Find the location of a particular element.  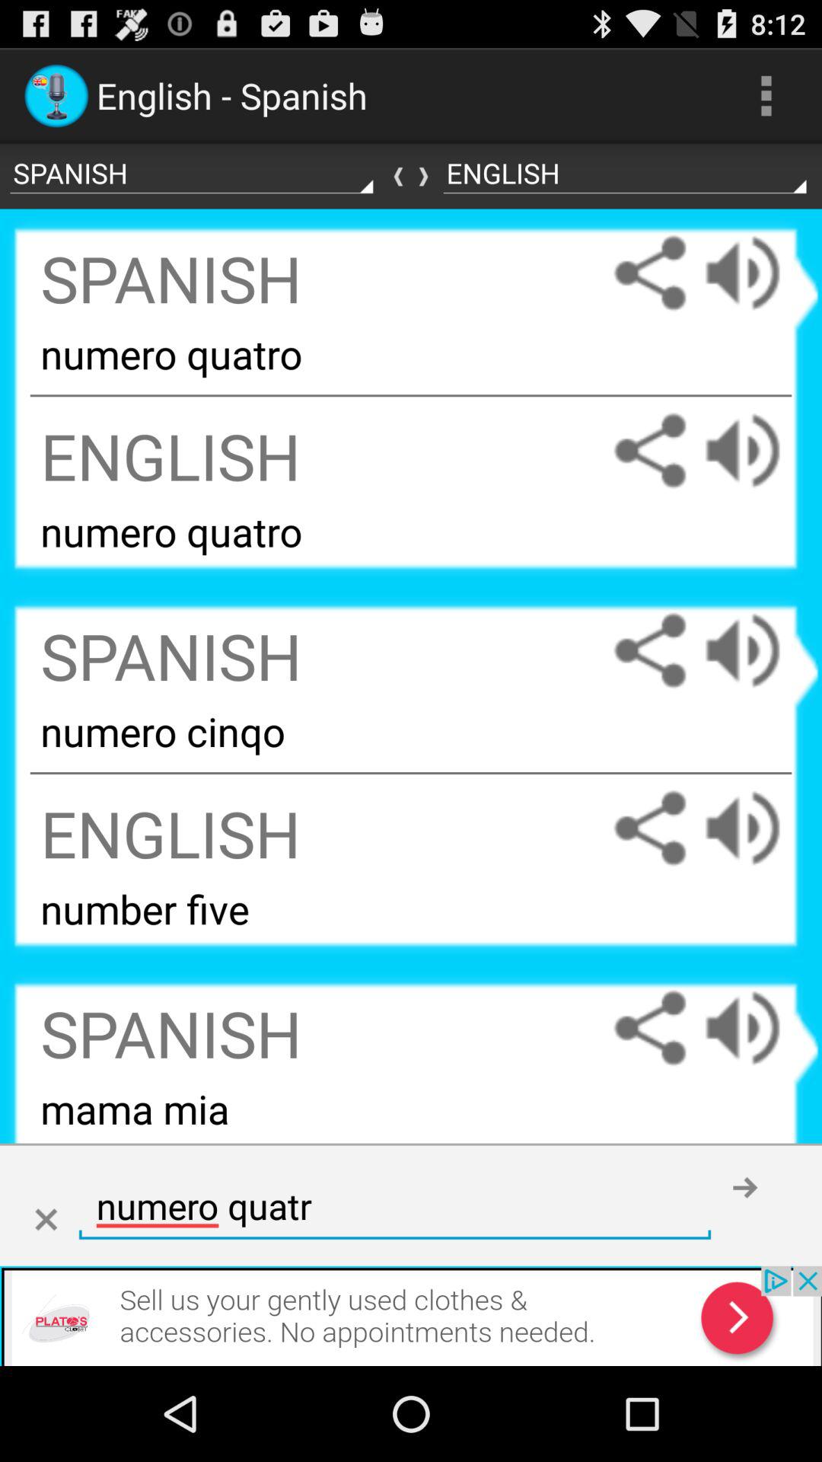

increase volume is located at coordinates (757, 828).